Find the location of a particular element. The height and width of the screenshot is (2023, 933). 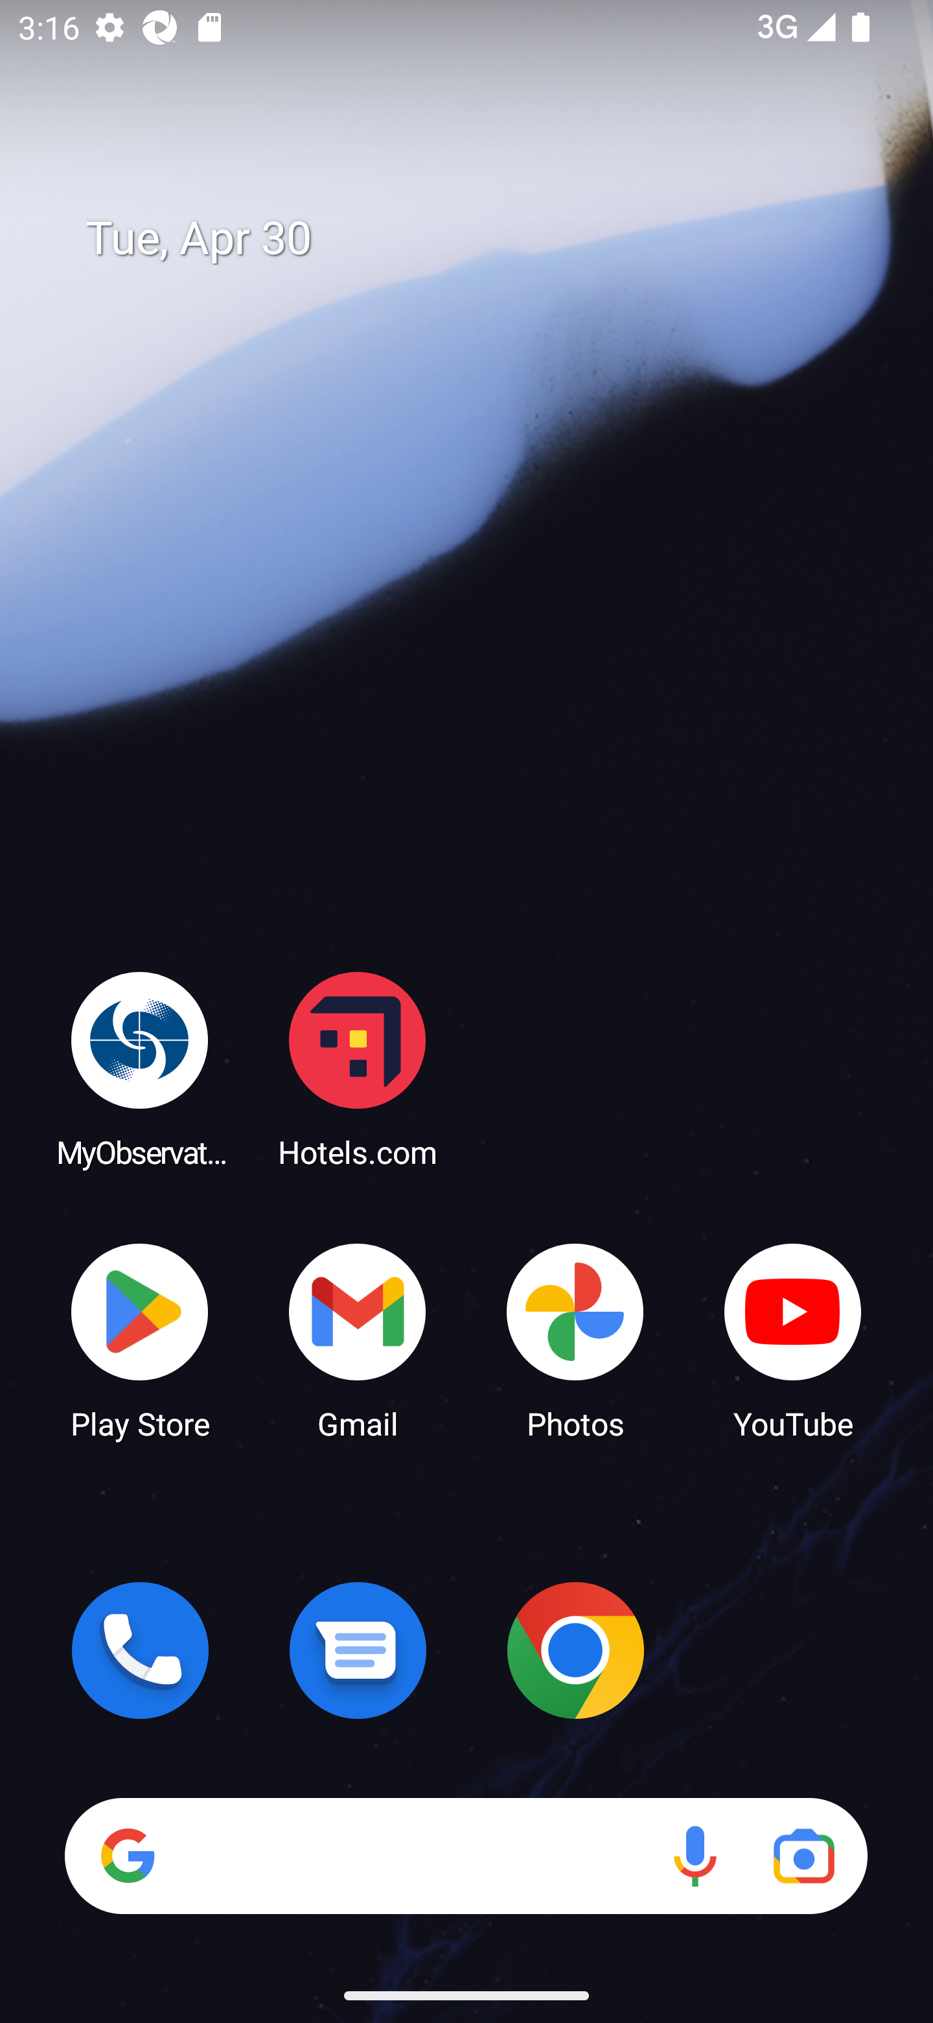

Play Store is located at coordinates (140, 1340).